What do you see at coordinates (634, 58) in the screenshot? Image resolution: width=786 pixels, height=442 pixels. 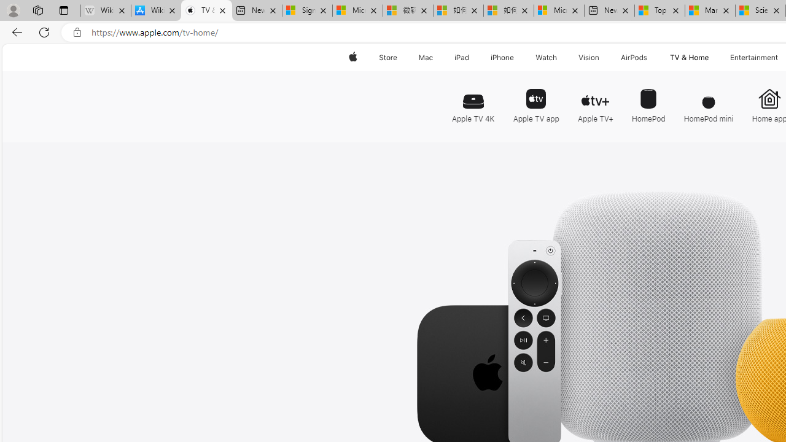 I see `AirPods` at bounding box center [634, 58].